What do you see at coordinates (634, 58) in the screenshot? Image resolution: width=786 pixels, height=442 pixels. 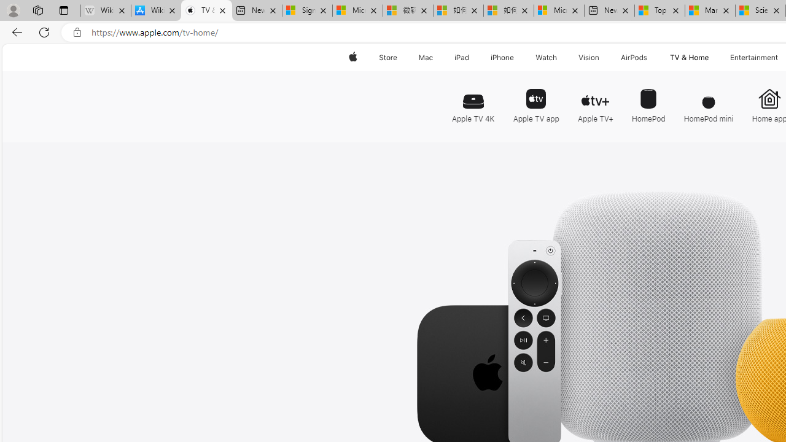 I see `AirPods` at bounding box center [634, 58].